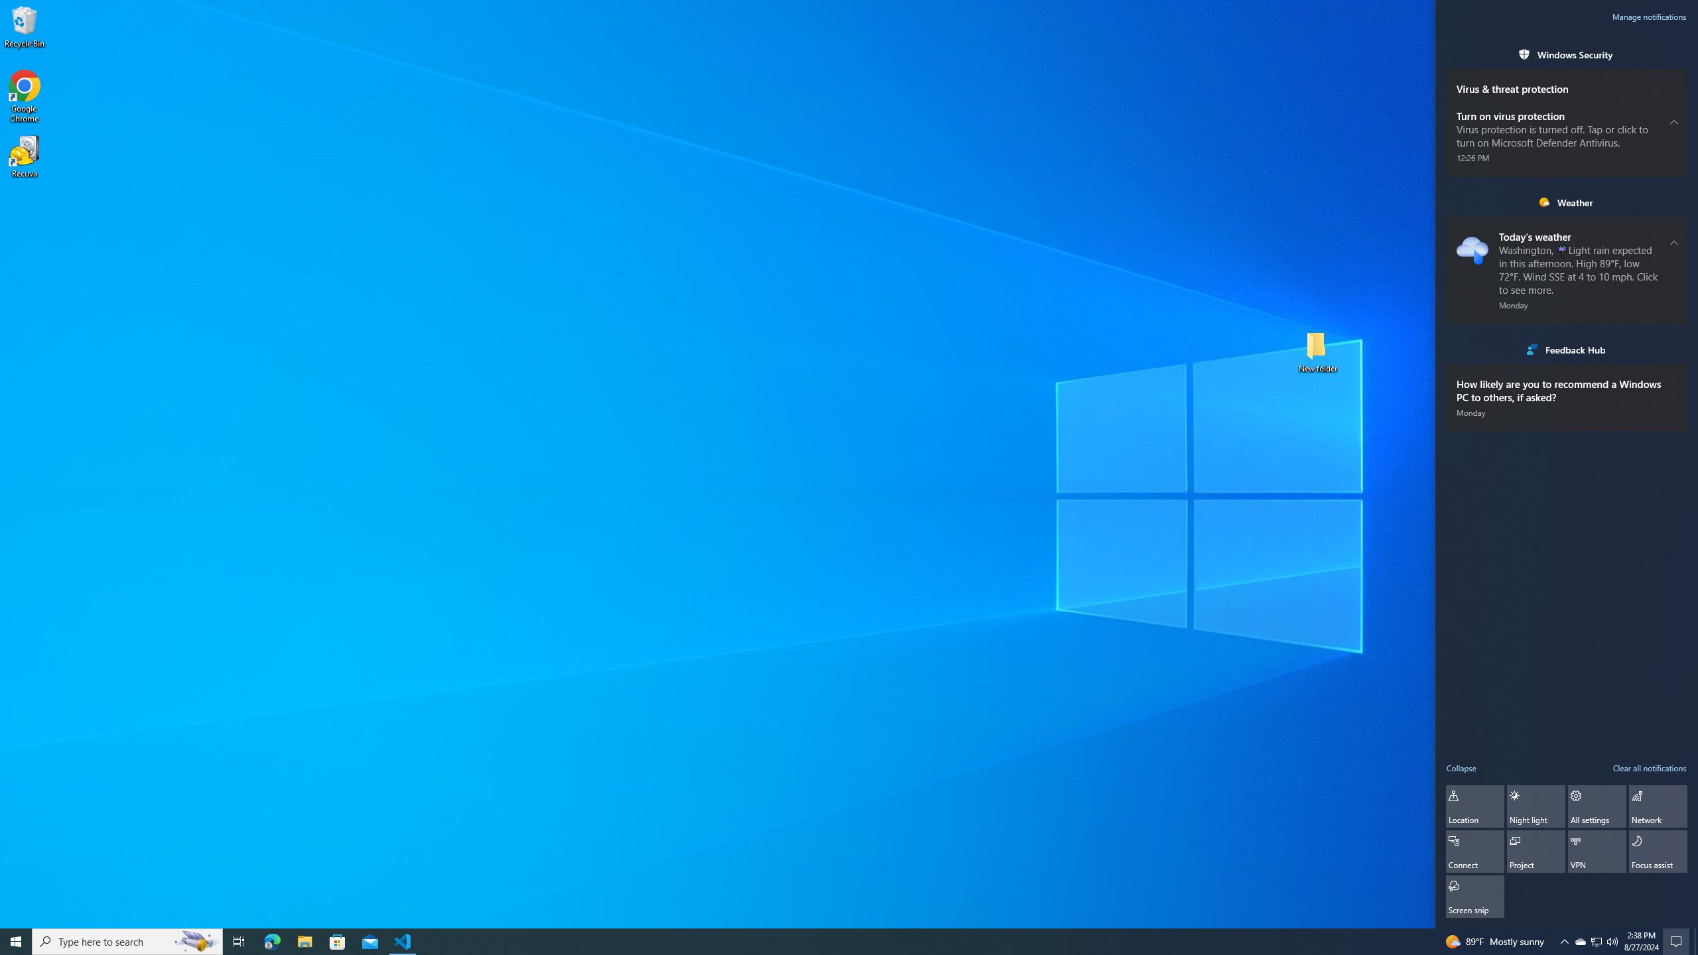 Image resolution: width=1698 pixels, height=955 pixels. I want to click on Start, so click(16, 942).